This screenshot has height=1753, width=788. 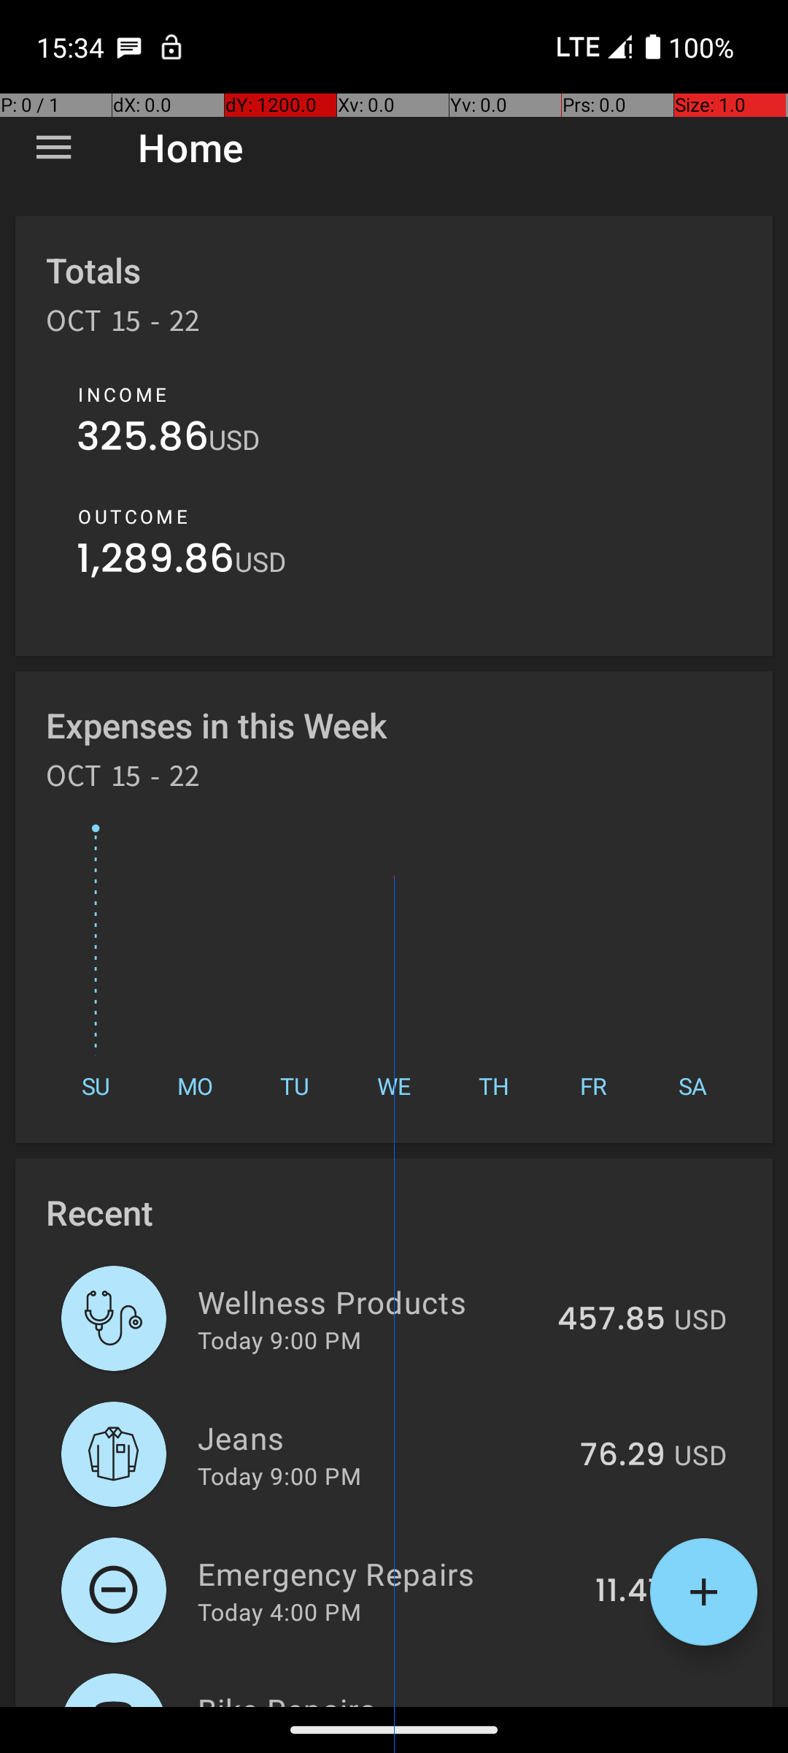 I want to click on Jeans, so click(x=381, y=1437).